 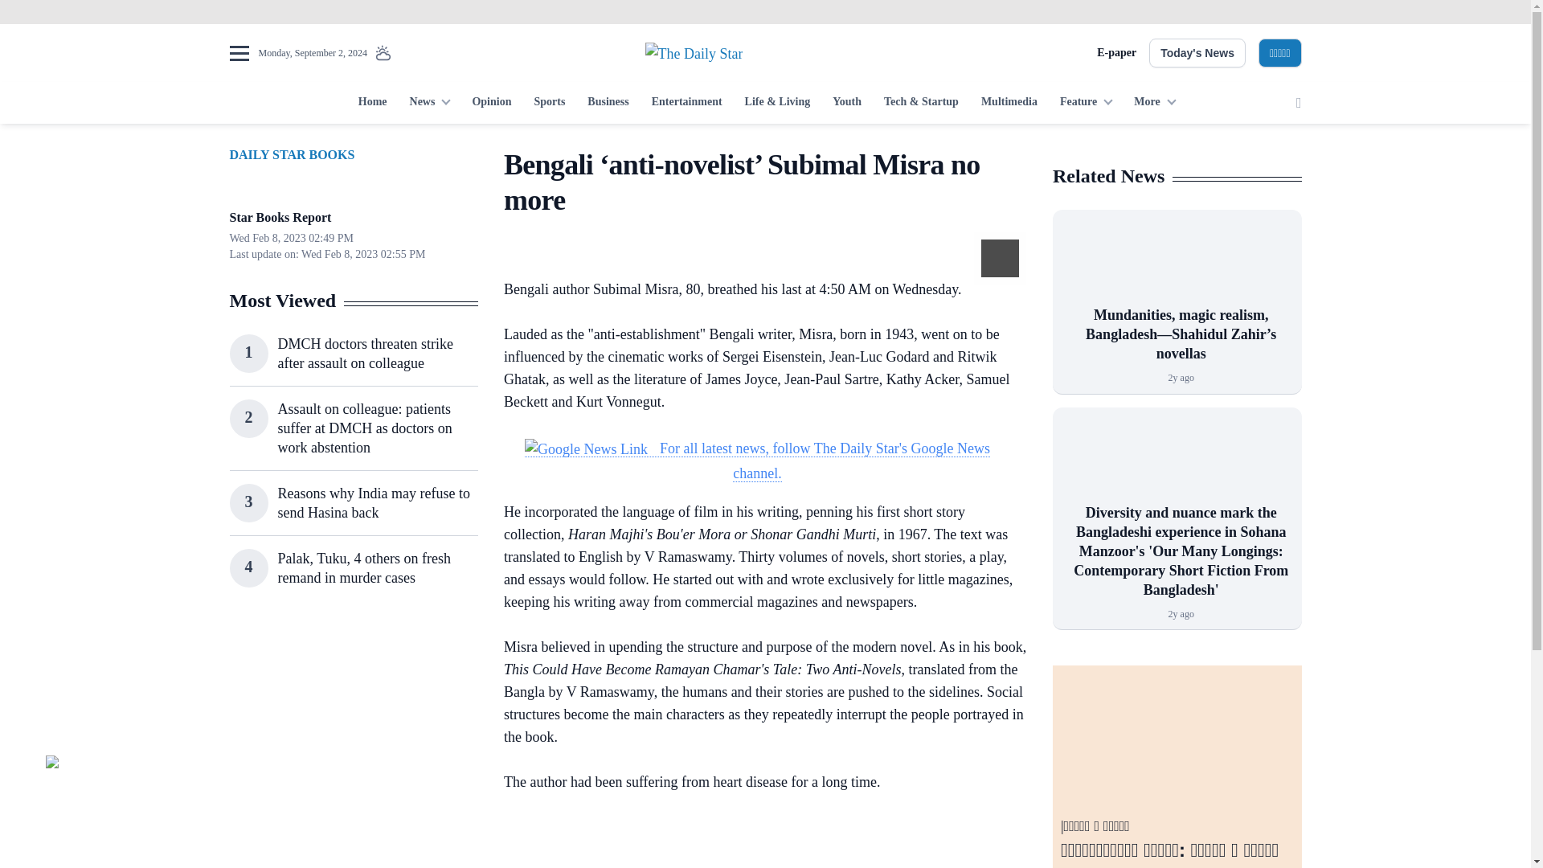 I want to click on Multimedia, so click(x=1009, y=103).